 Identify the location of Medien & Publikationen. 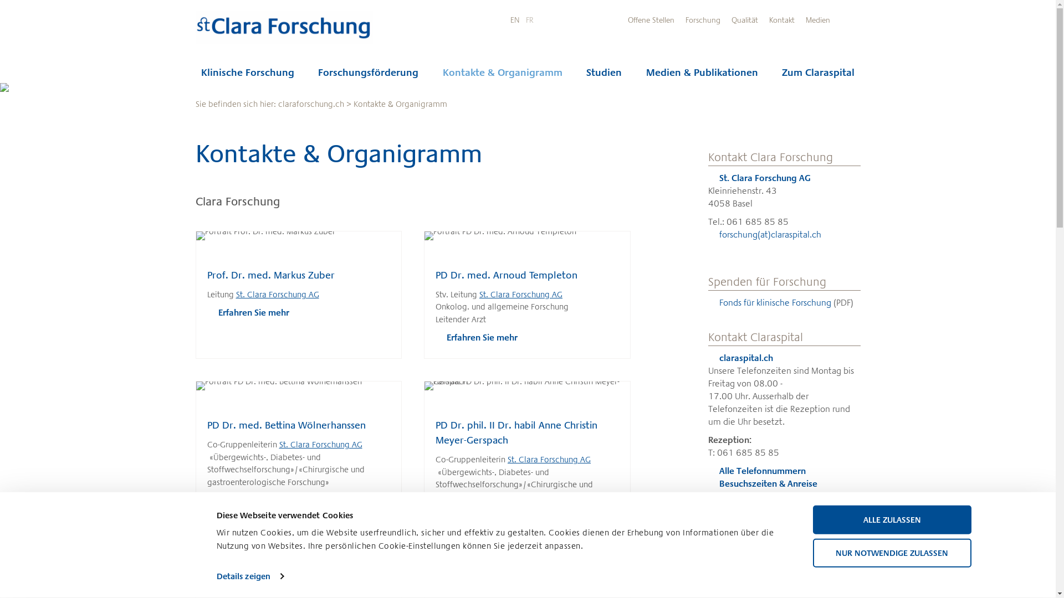
(702, 73).